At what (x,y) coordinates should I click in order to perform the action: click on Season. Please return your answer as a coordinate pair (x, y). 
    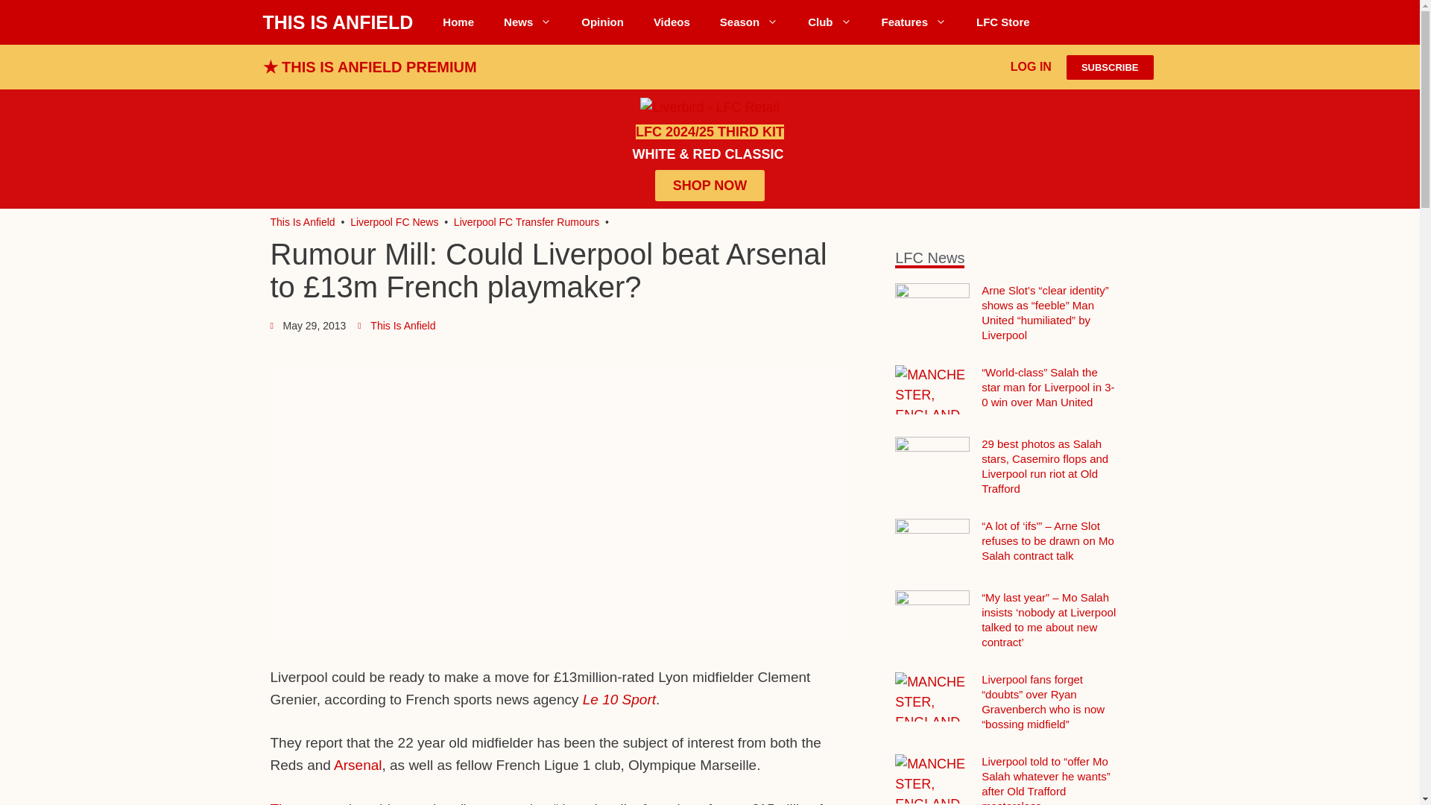
    Looking at the image, I should click on (748, 22).